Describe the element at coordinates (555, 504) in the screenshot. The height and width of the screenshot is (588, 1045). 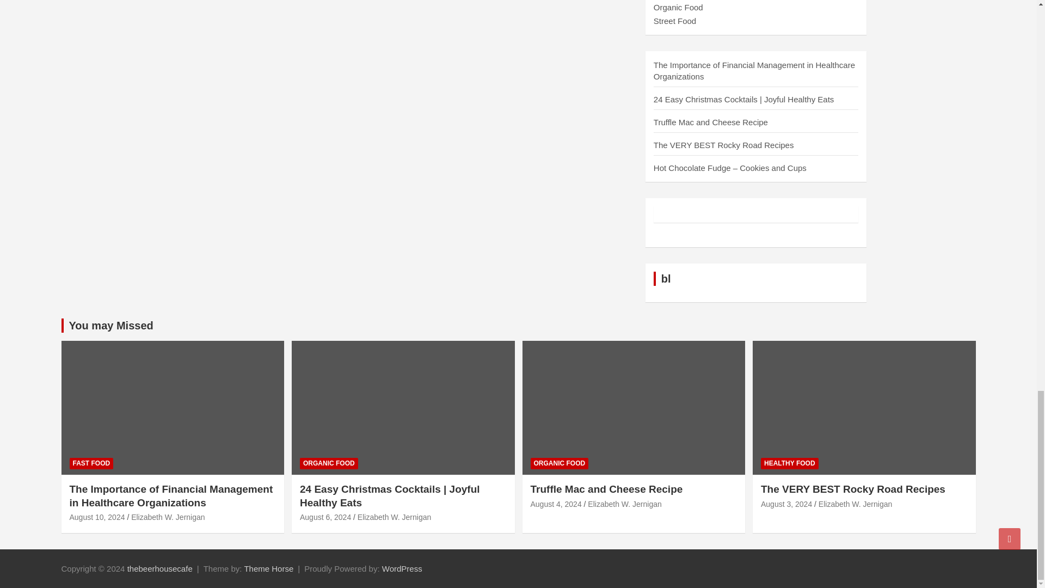
I see `Truffle Mac and Cheese Recipe` at that location.